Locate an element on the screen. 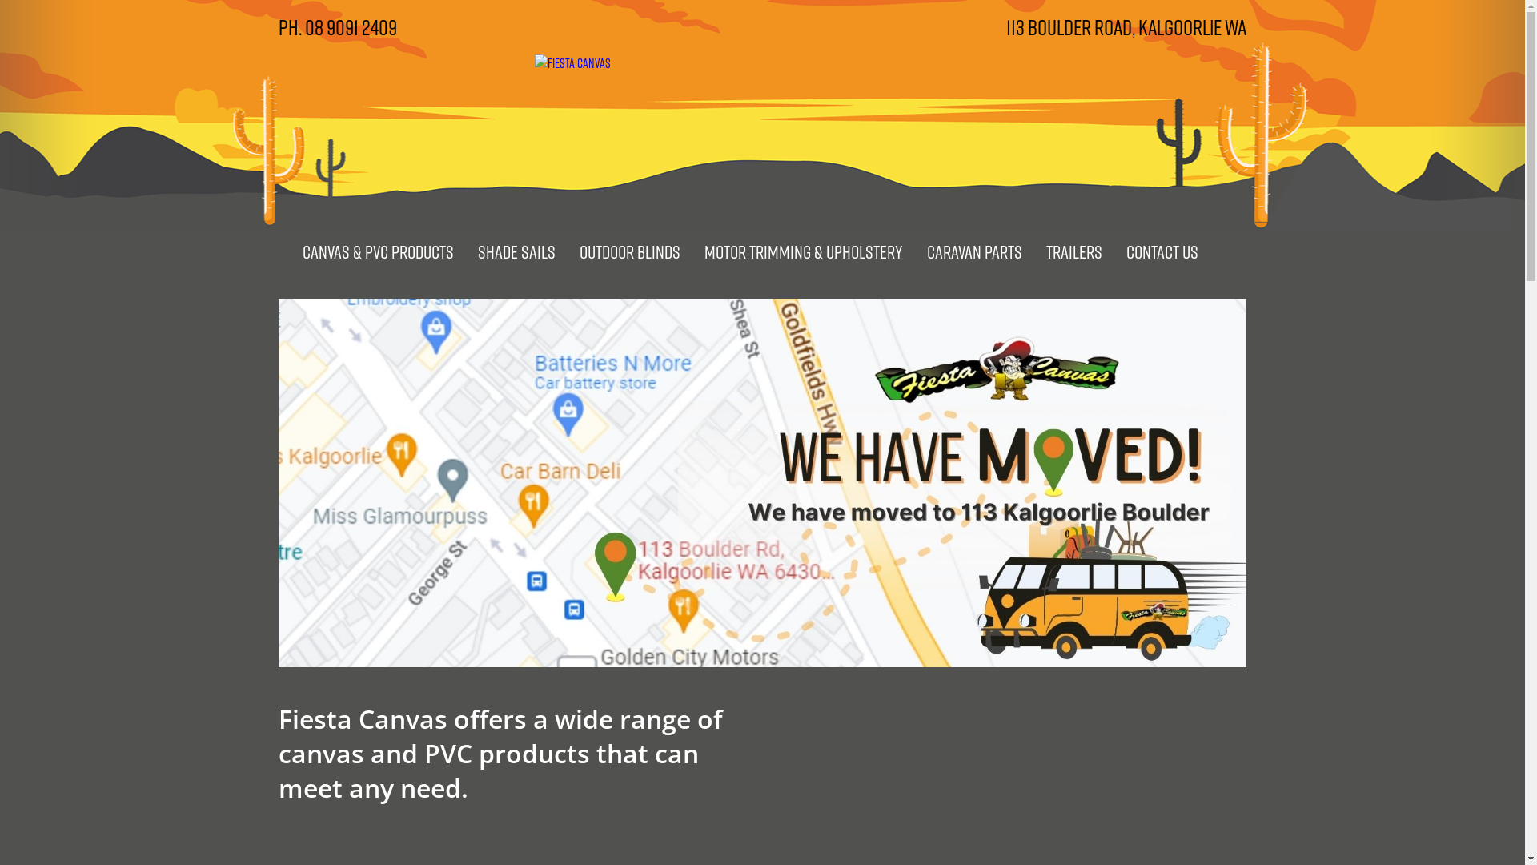  Outdoor Blinds is located at coordinates (629, 251).